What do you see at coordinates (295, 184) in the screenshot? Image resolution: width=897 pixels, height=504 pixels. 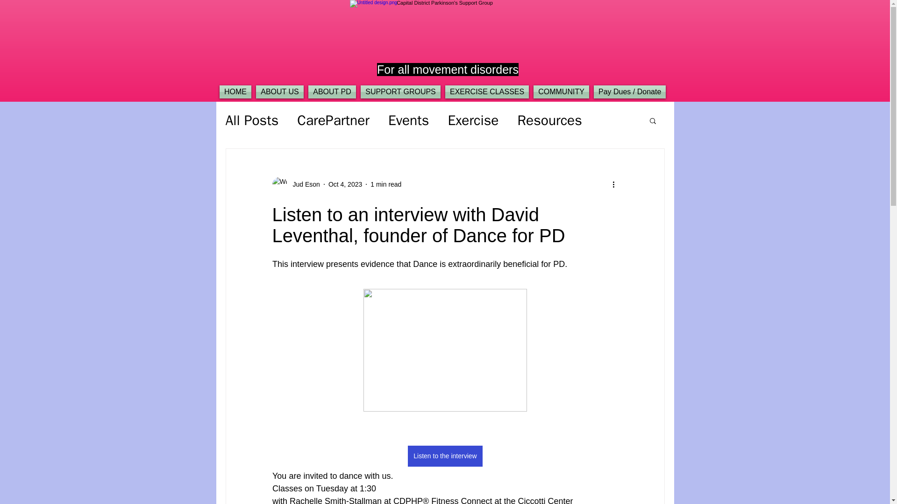 I see `Jud Eson` at bounding box center [295, 184].